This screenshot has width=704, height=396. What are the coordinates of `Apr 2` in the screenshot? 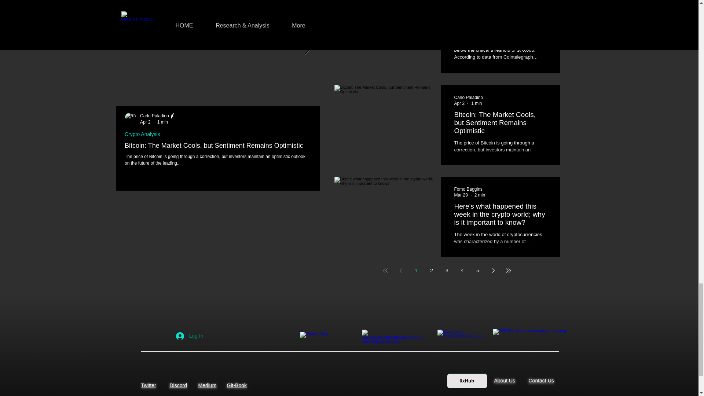 It's located at (459, 103).